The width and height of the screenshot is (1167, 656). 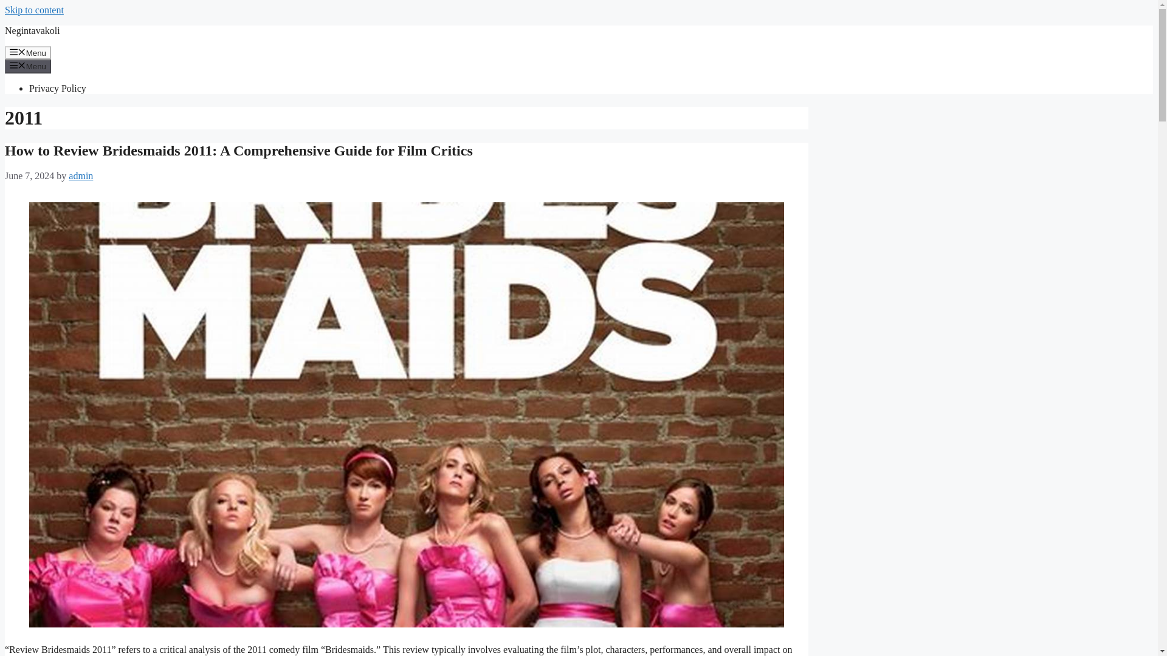 I want to click on Negintavakoli, so click(x=32, y=30).